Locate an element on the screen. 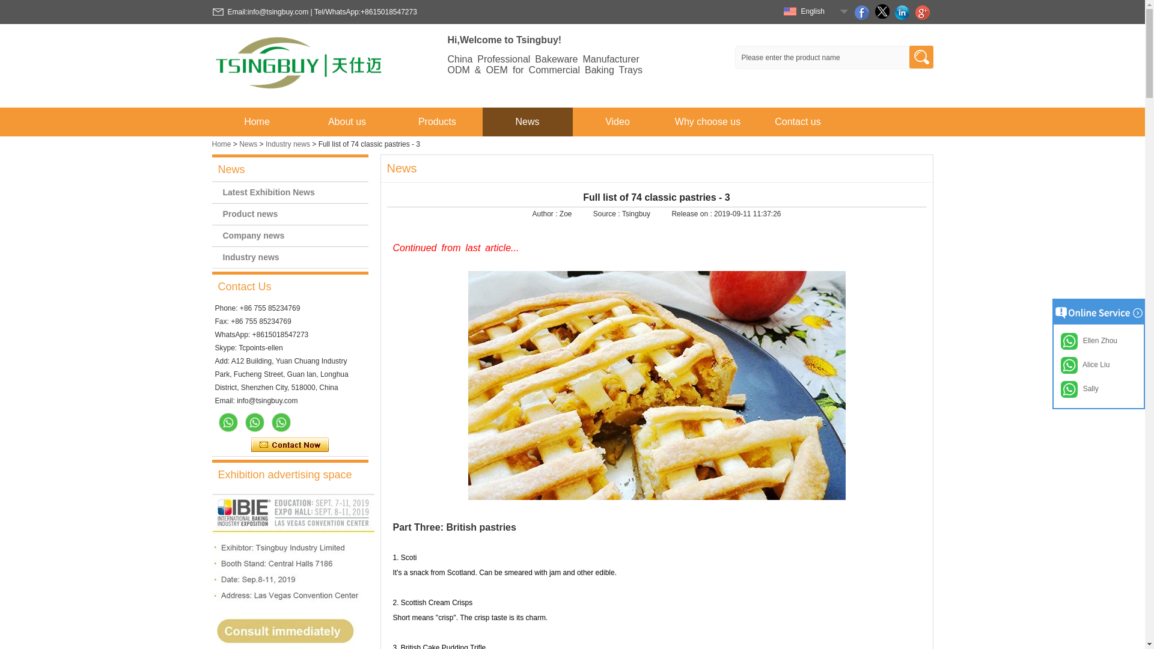  China Company news manufacturer is located at coordinates (290, 236).